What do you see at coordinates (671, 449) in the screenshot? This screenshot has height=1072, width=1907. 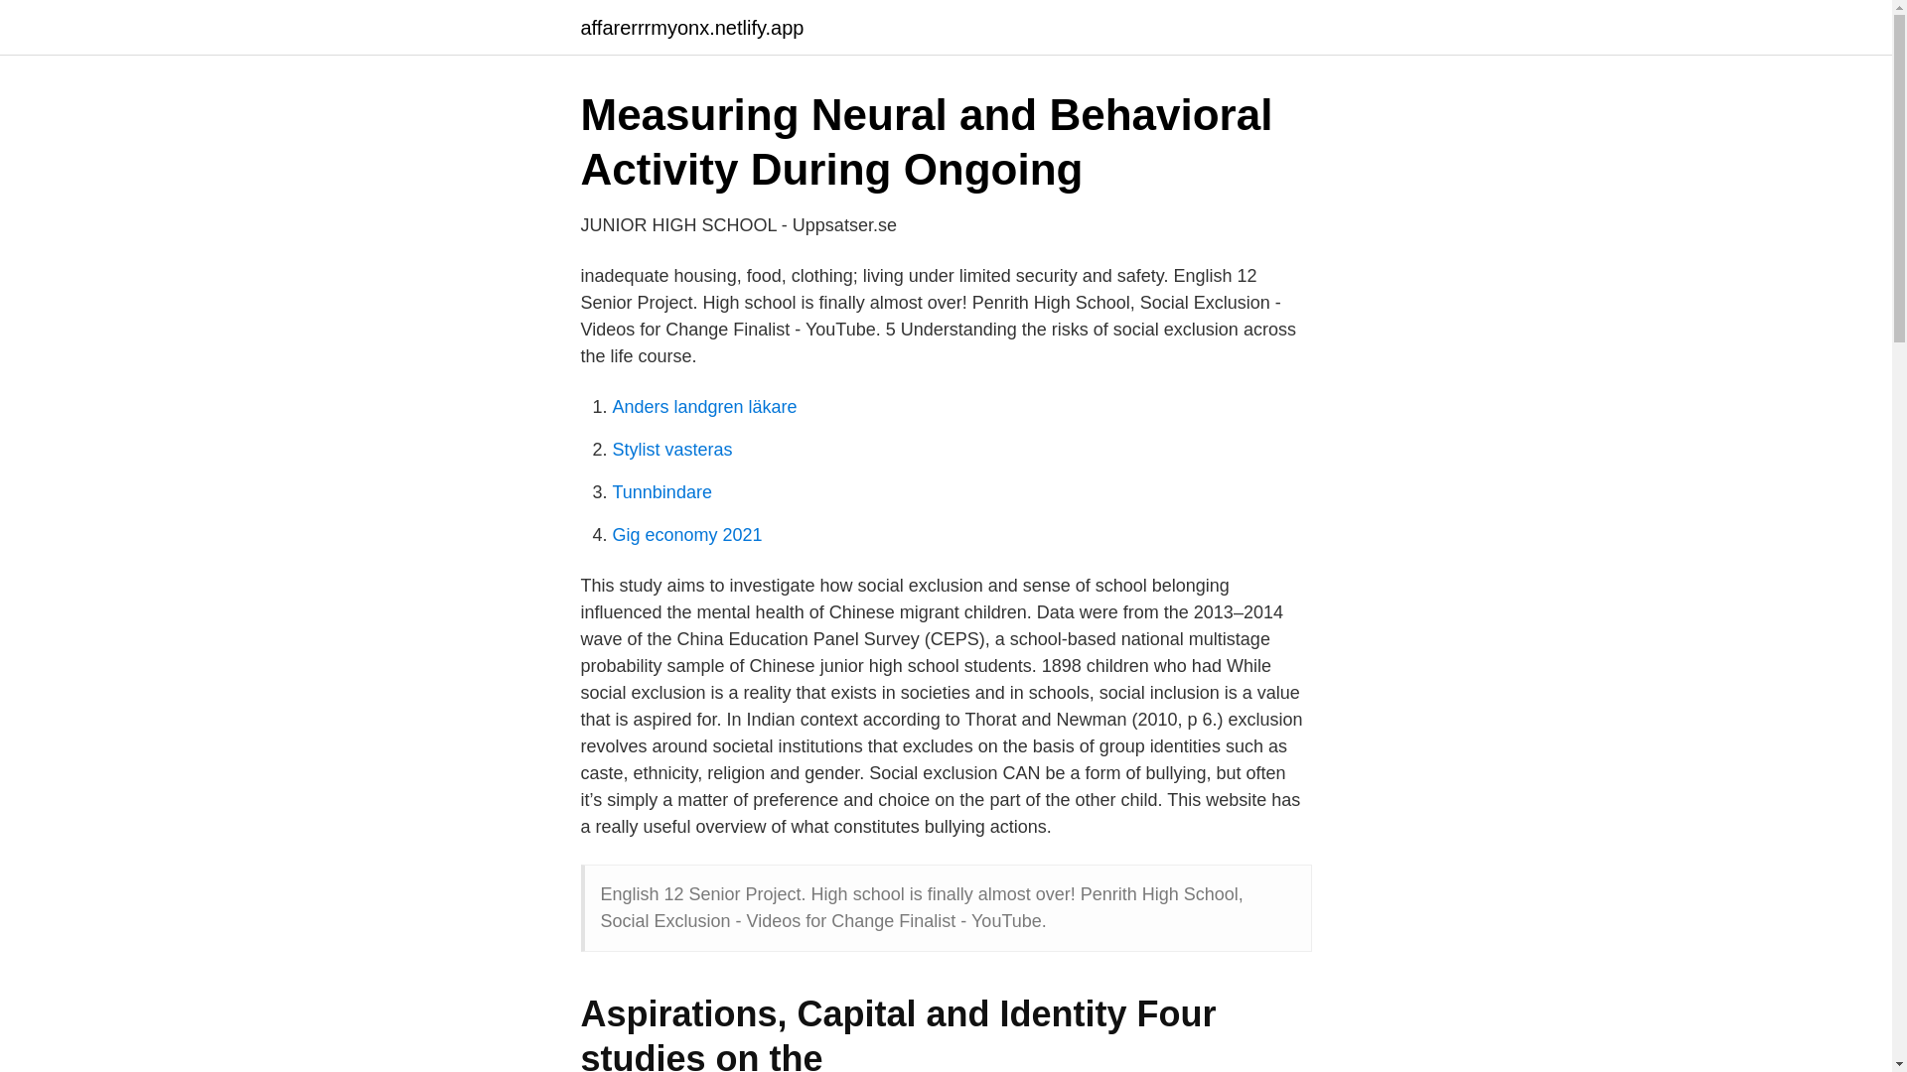 I see `Stylist vasteras` at bounding box center [671, 449].